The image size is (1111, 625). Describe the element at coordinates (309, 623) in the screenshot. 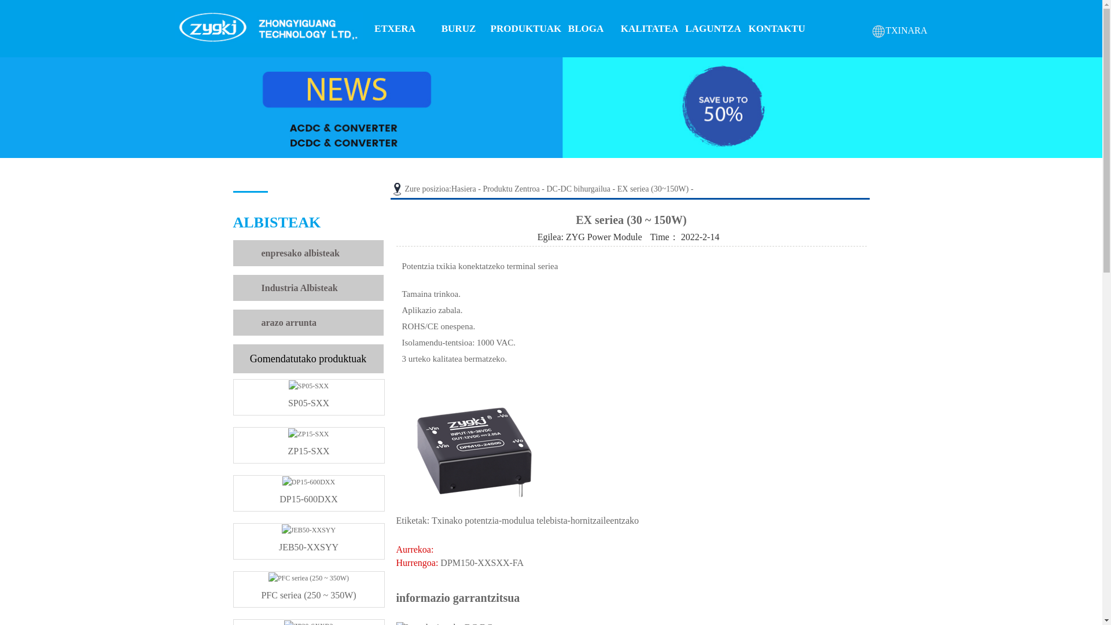

I see `ZP20-SXXR2` at that location.